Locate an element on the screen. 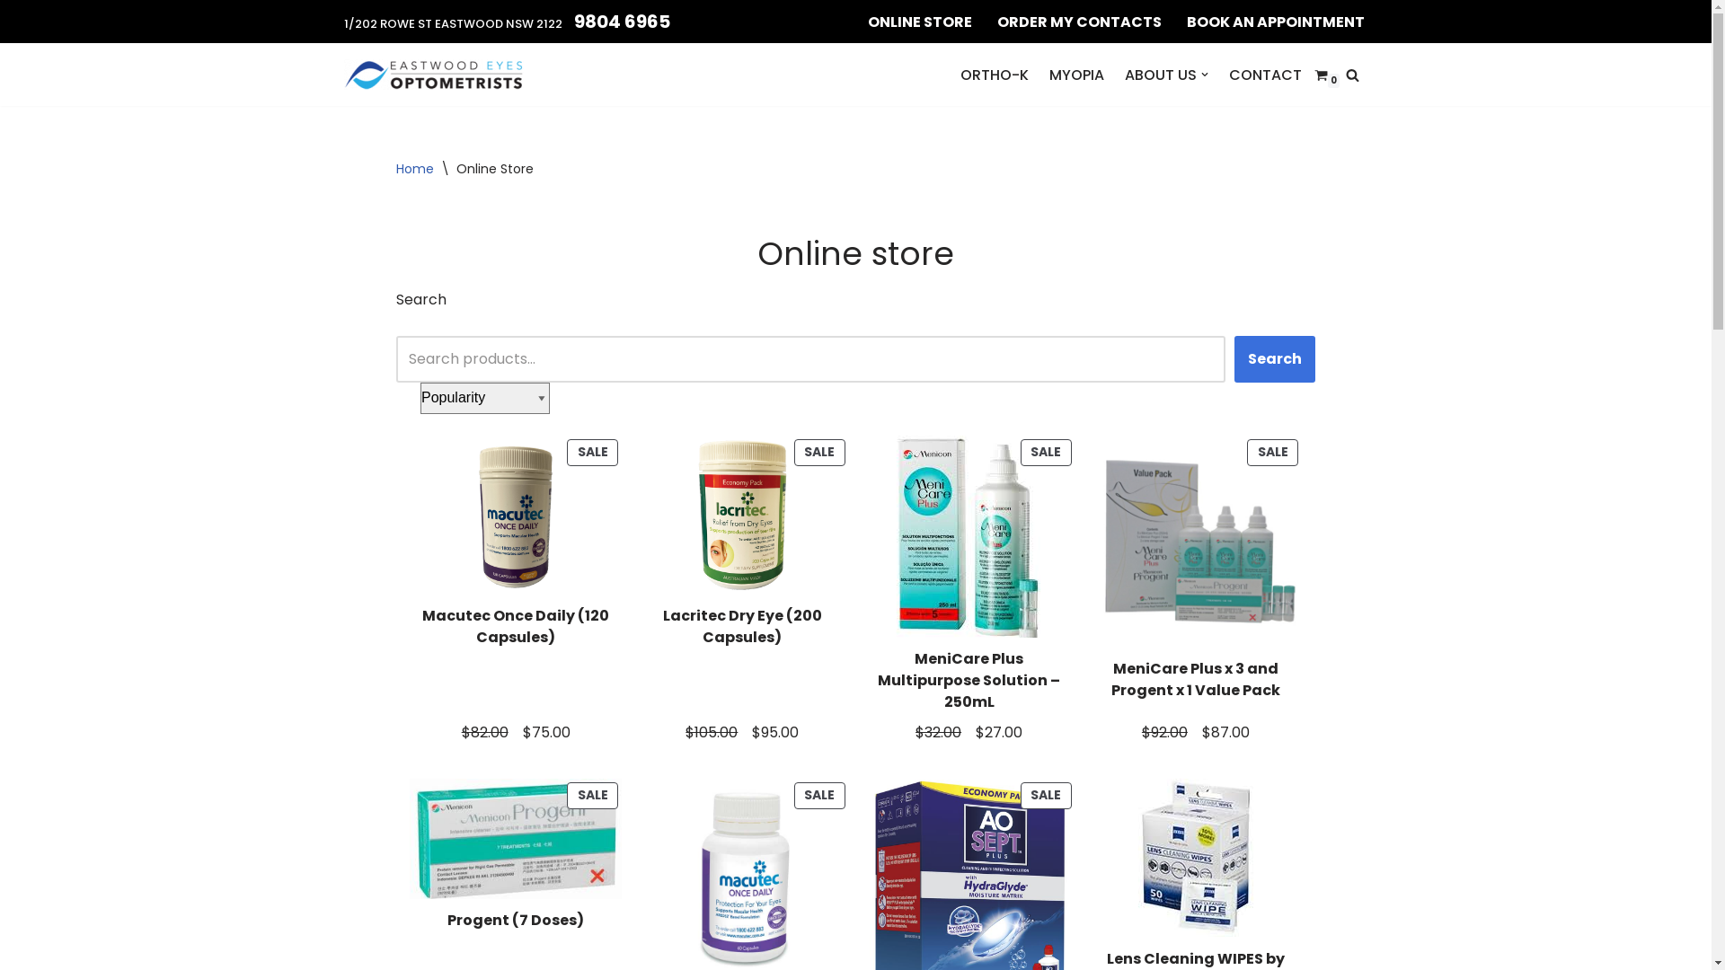  0 is located at coordinates (1321, 75).